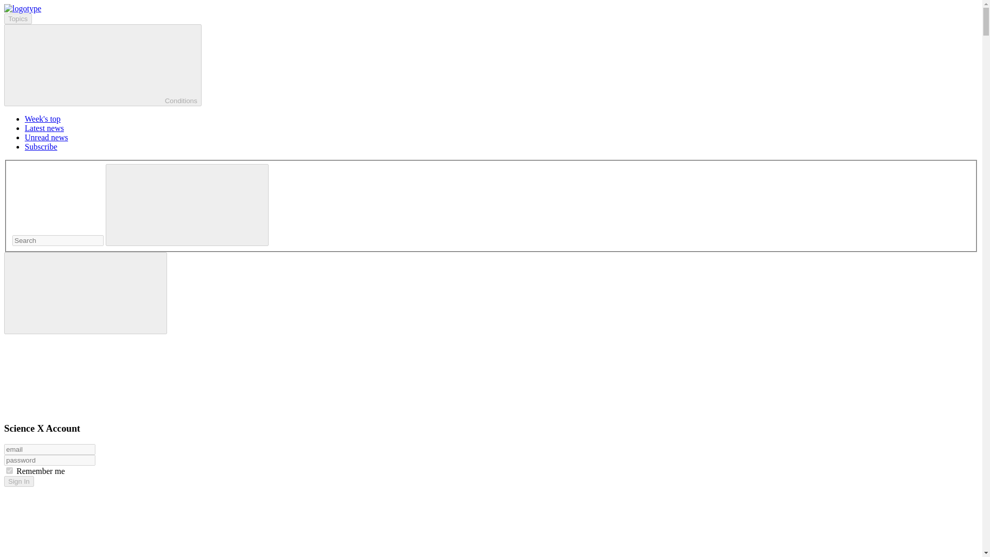 Image resolution: width=990 pixels, height=557 pixels. I want to click on on, so click(9, 470).